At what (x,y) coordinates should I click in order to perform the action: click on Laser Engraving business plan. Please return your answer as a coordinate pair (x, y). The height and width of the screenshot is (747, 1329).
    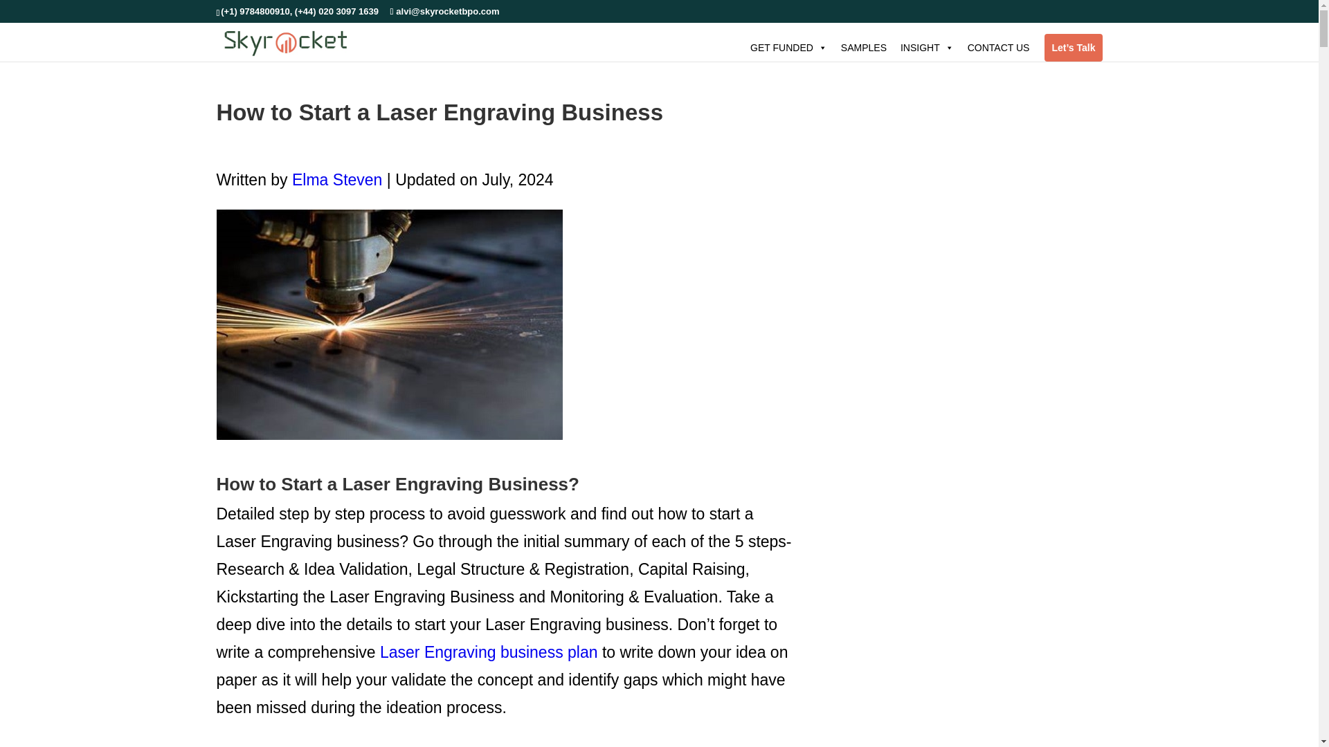
    Looking at the image, I should click on (489, 652).